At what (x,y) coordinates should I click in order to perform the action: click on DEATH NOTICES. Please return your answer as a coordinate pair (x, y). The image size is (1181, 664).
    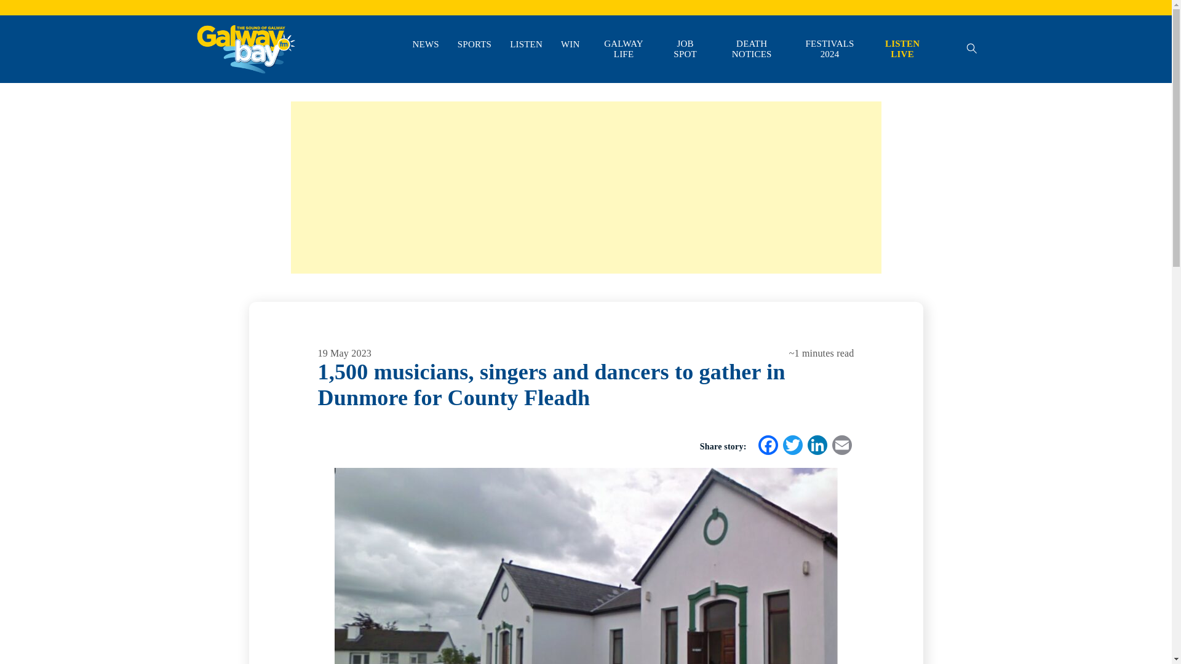
    Looking at the image, I should click on (752, 49).